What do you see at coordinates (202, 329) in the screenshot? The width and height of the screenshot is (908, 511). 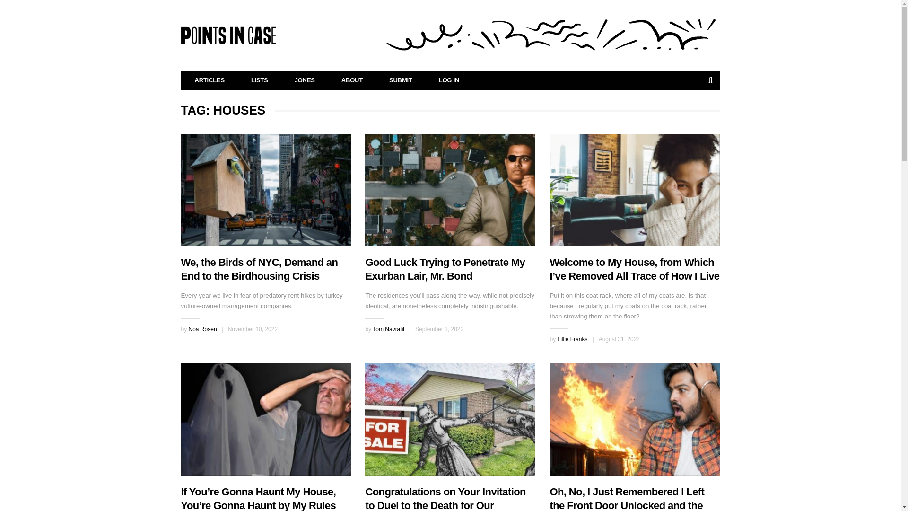 I see `Noa Rosen` at bounding box center [202, 329].